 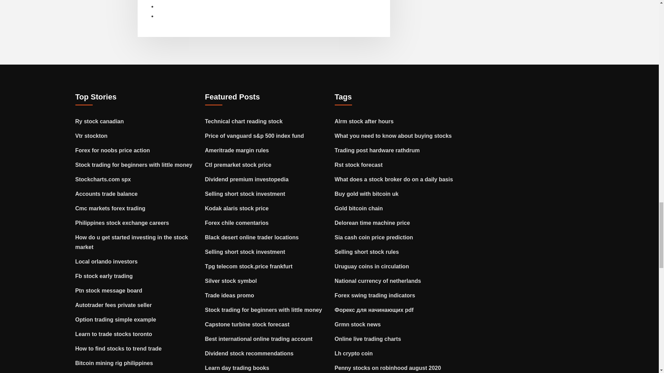 What do you see at coordinates (114, 363) in the screenshot?
I see `Bitcoin mining rig philippines` at bounding box center [114, 363].